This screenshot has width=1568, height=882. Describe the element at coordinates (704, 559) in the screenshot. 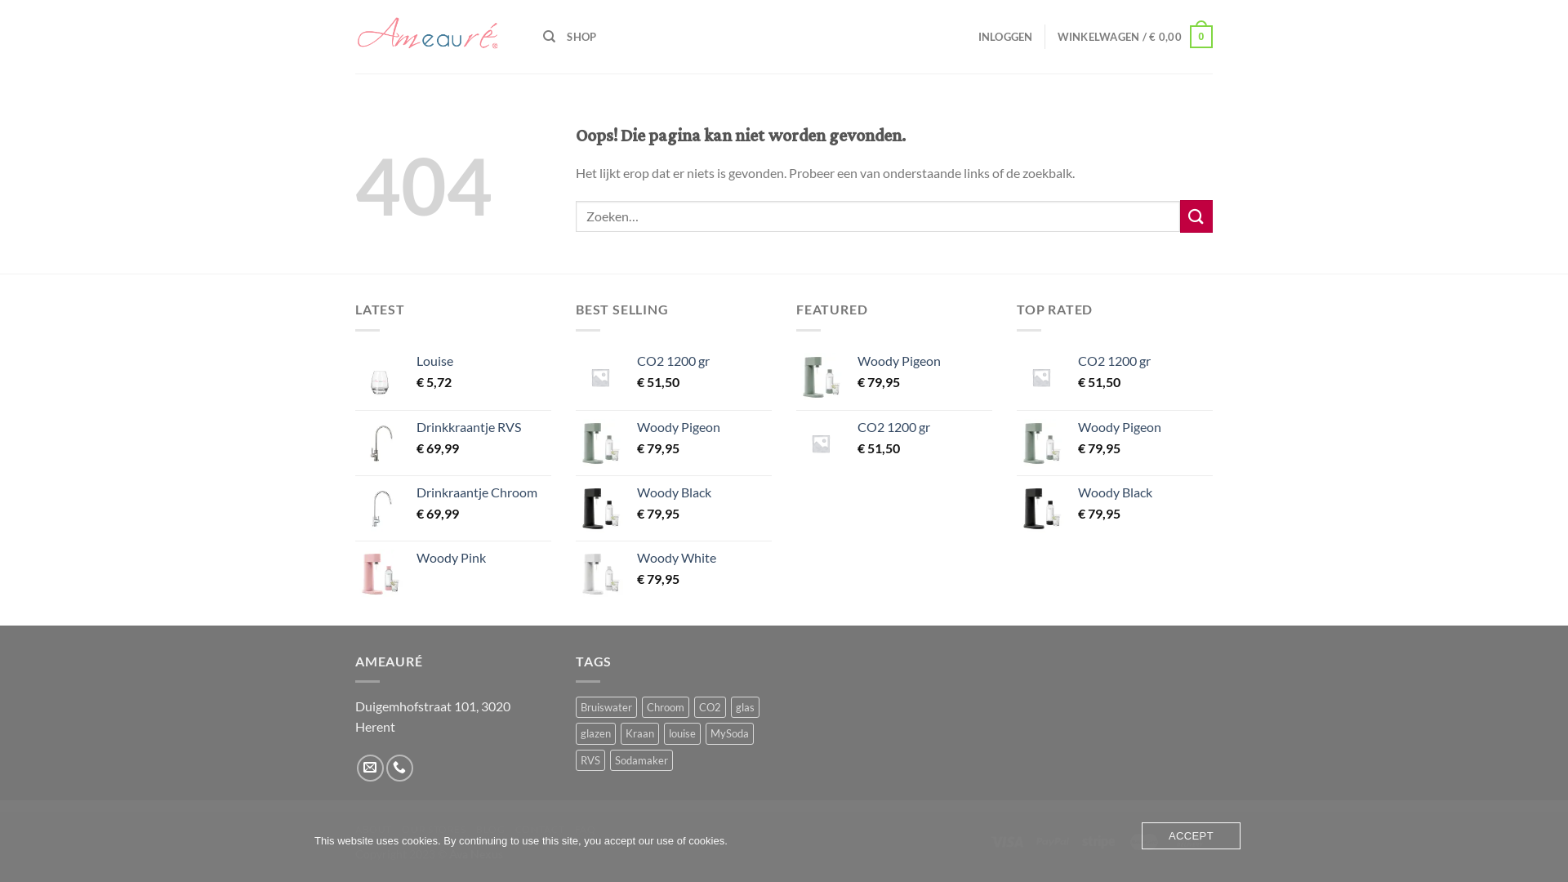

I see `Woody White` at that location.